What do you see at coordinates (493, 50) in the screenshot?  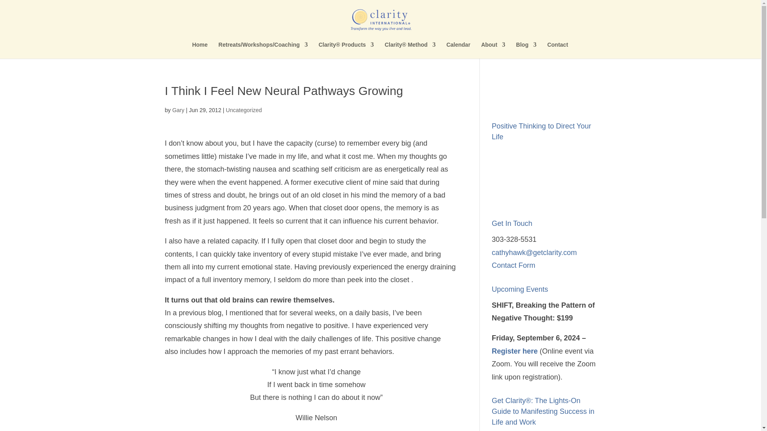 I see `About` at bounding box center [493, 50].